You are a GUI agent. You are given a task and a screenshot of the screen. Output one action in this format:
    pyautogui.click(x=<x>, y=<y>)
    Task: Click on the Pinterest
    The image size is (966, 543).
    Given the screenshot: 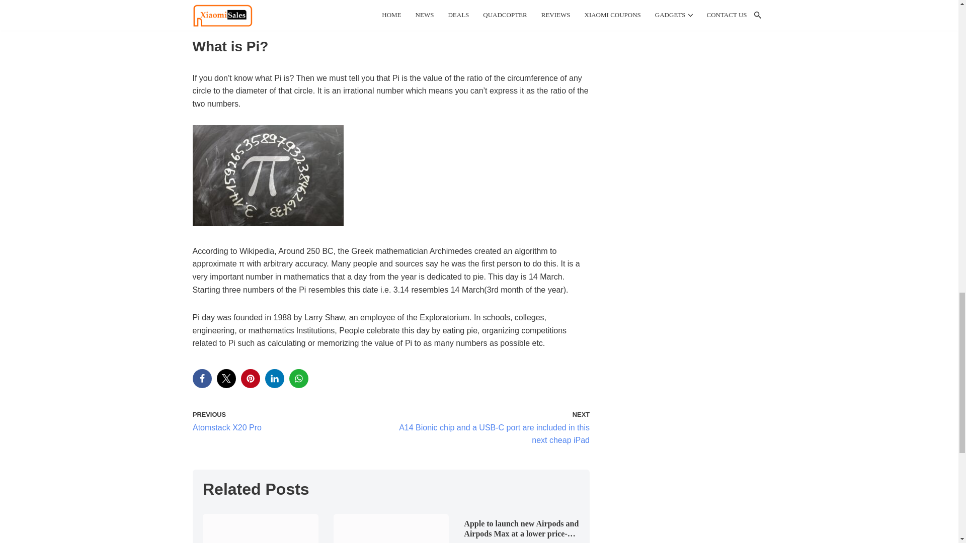 What is the action you would take?
    pyautogui.click(x=250, y=379)
    